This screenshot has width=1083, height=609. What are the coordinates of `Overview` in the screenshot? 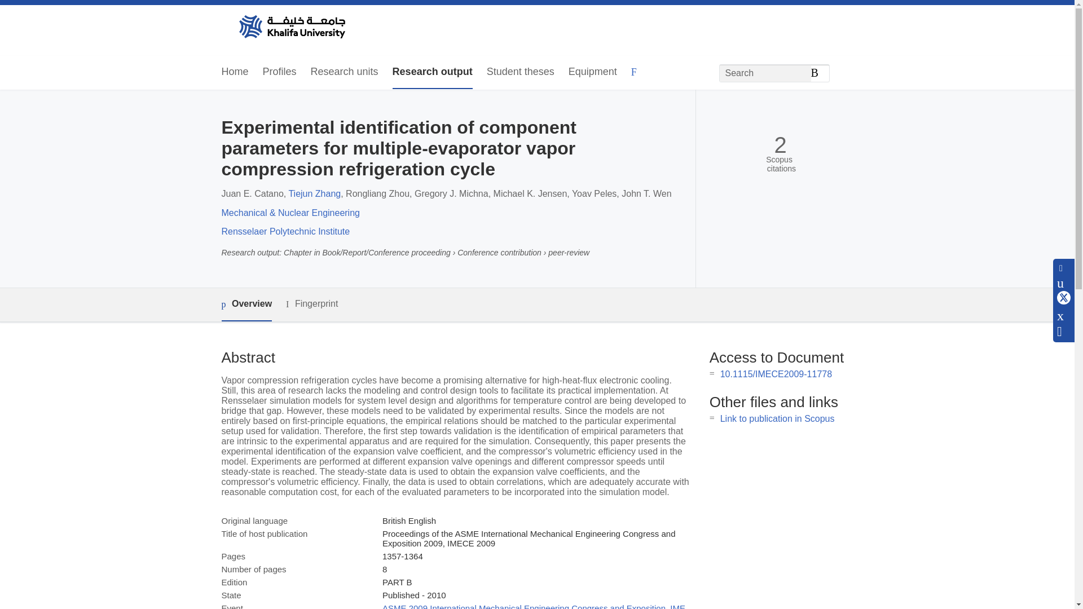 It's located at (246, 304).